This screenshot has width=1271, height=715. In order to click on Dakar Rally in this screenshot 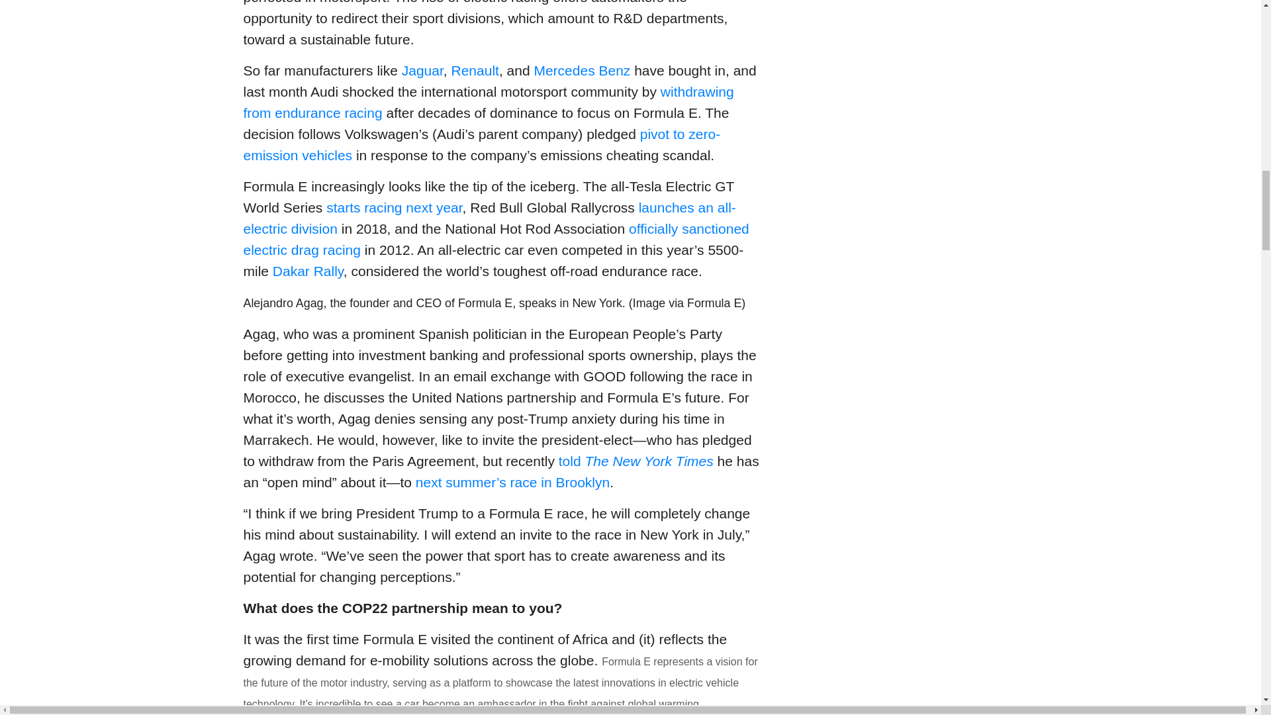, I will do `click(308, 271)`.